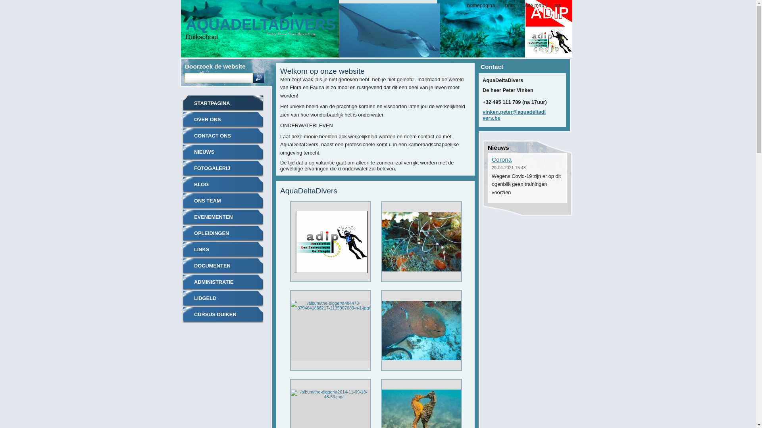 This screenshot has width=762, height=428. Describe the element at coordinates (223, 120) in the screenshot. I see `OVER ONS` at that location.